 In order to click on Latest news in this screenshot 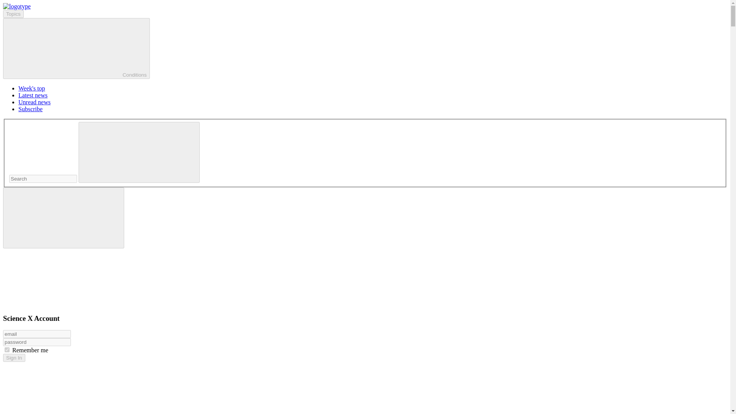, I will do `click(33, 95)`.